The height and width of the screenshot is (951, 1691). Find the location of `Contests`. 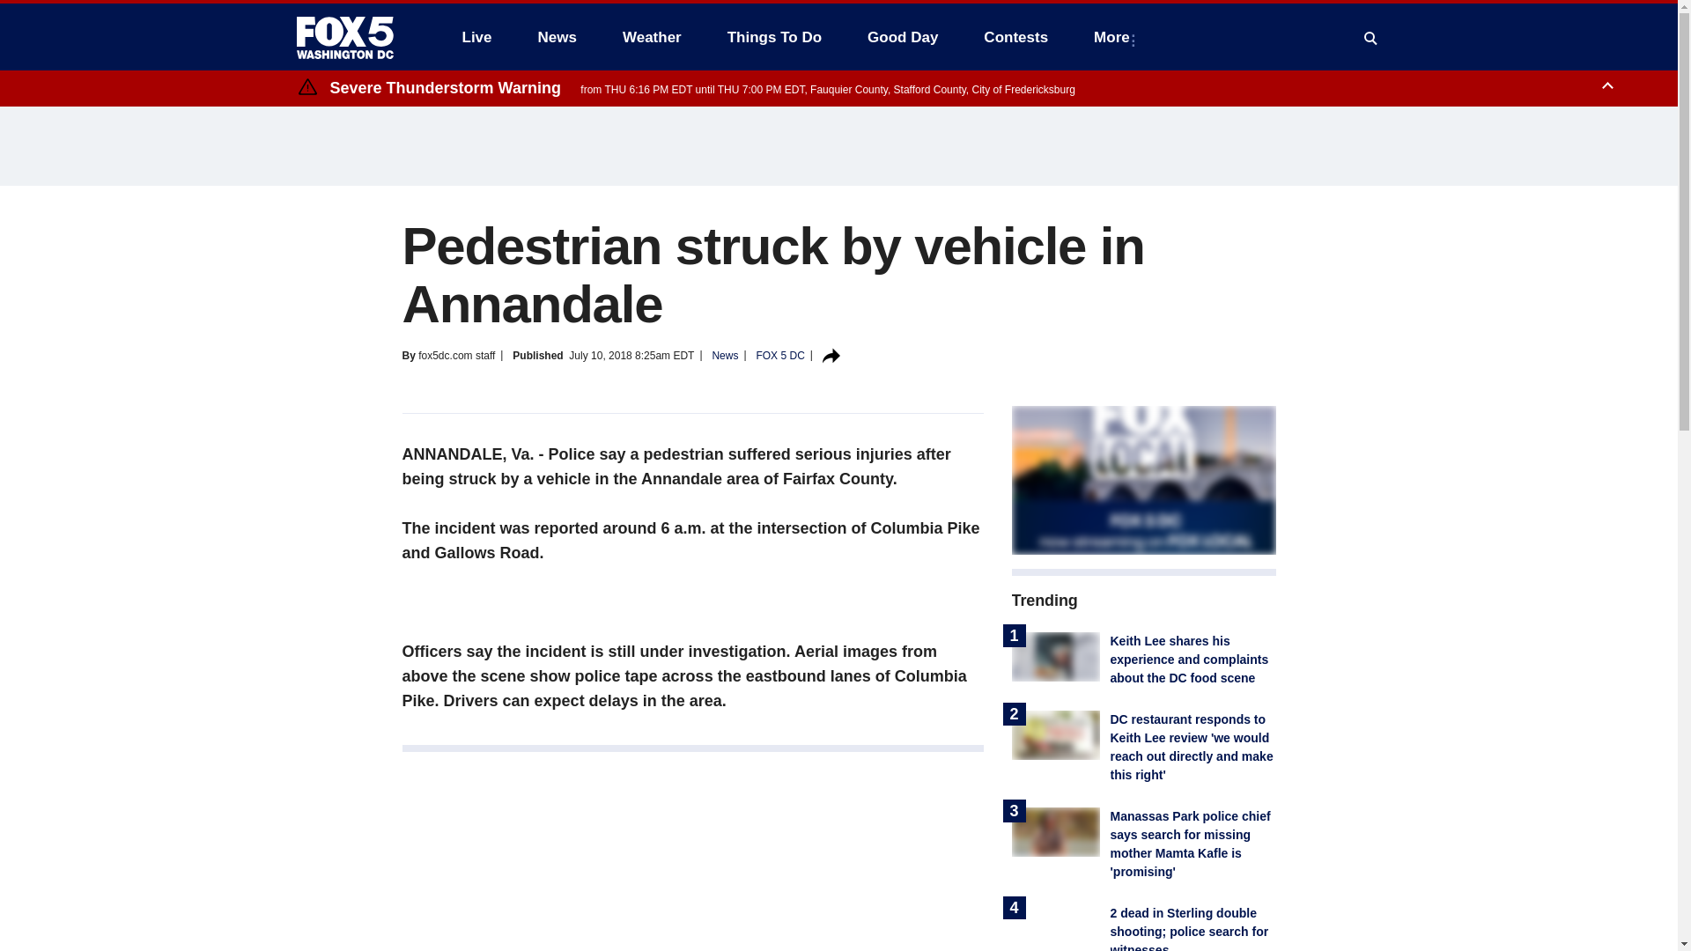

Contests is located at coordinates (1015, 37).